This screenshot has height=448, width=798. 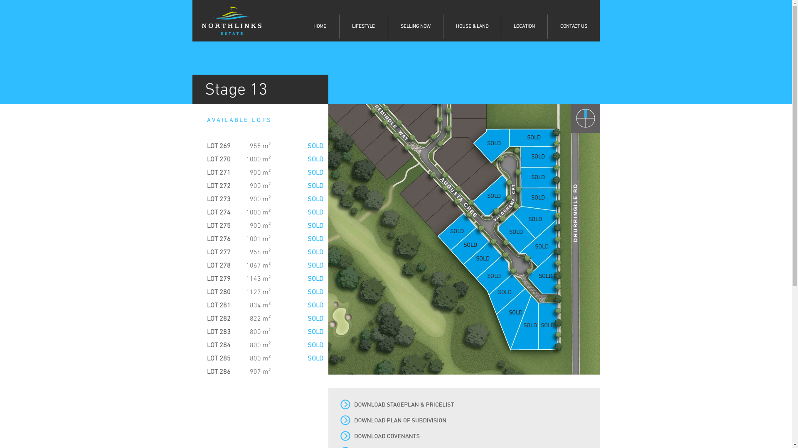 I want to click on LOT 282, so click(x=219, y=319).